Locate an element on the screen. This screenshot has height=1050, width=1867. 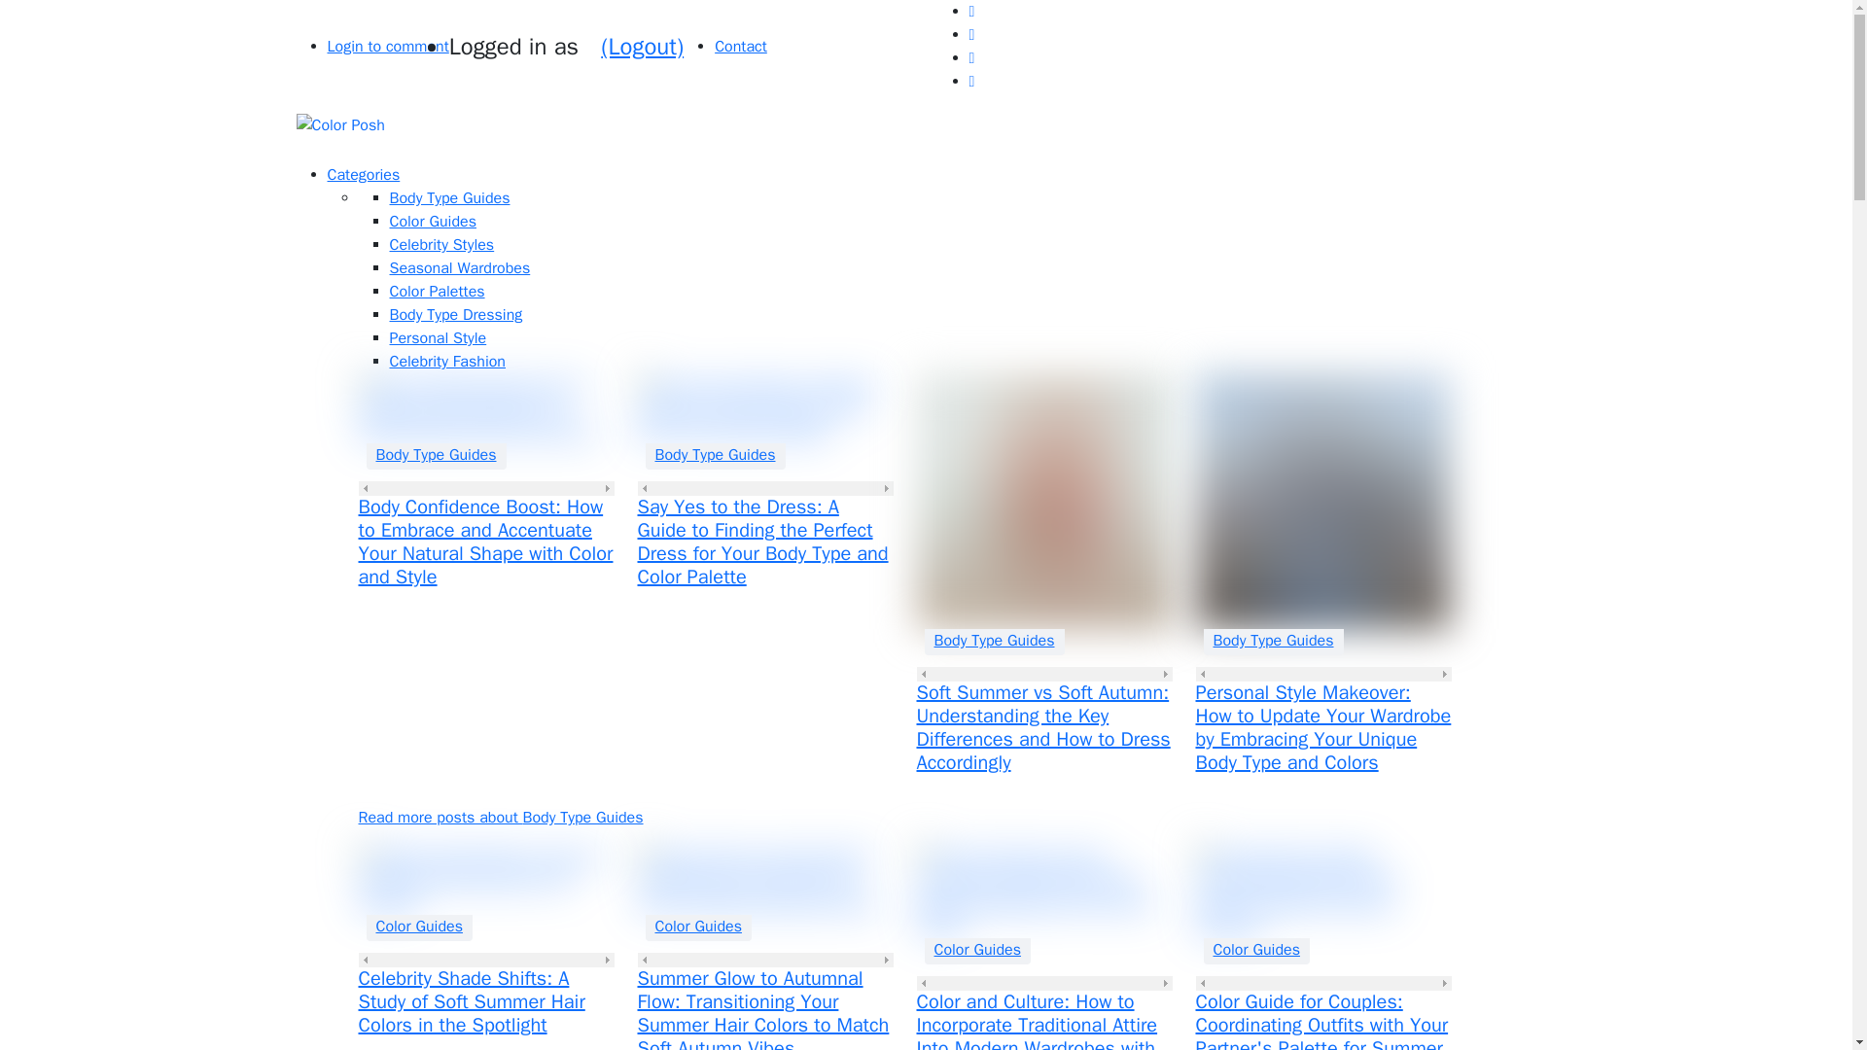
Body Type Guides is located at coordinates (1274, 640).